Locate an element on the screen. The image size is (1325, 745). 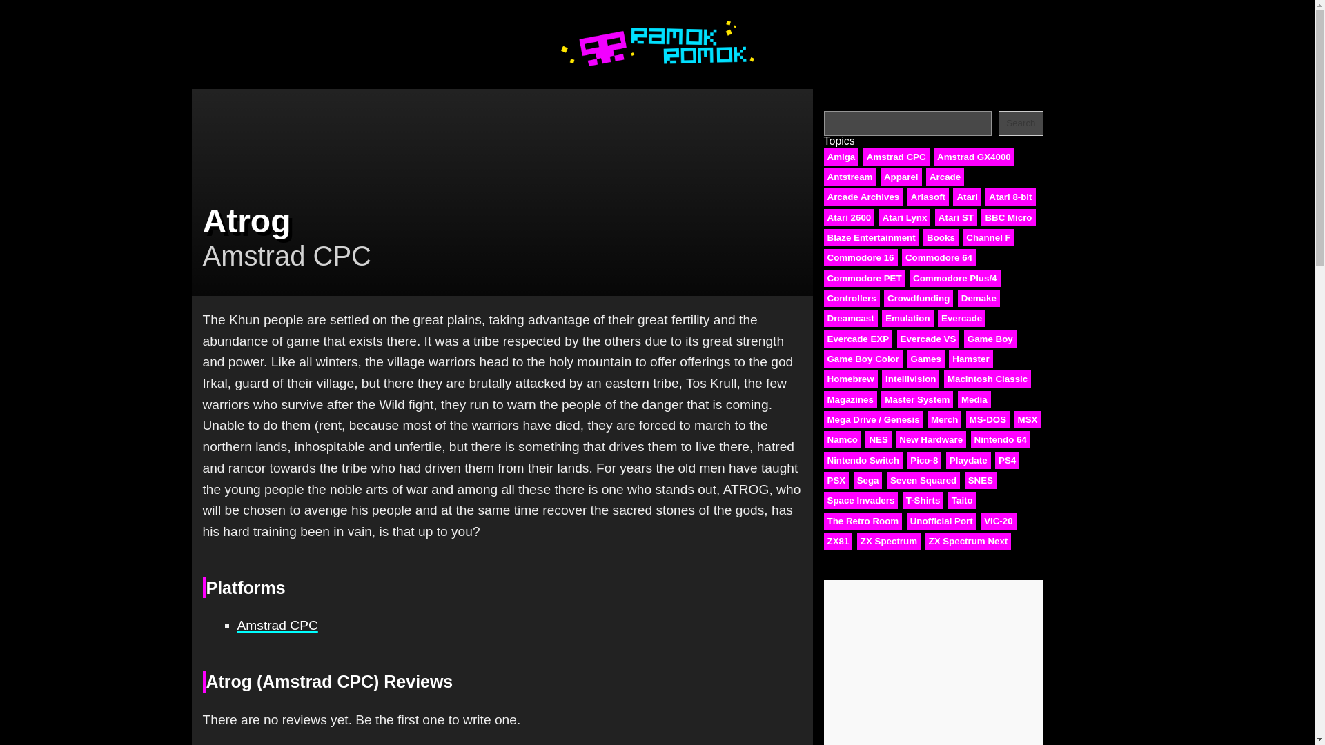
Evercade is located at coordinates (962, 319).